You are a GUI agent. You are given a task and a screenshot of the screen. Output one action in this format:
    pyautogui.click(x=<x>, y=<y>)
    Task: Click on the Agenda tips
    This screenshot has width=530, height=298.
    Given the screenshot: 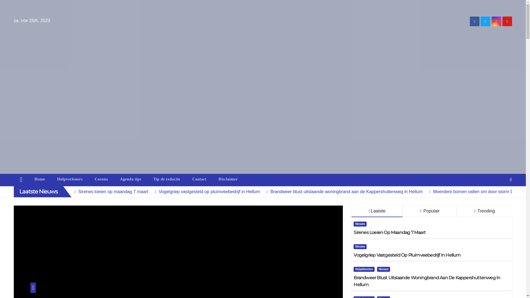 What is the action you would take?
    pyautogui.click(x=131, y=179)
    